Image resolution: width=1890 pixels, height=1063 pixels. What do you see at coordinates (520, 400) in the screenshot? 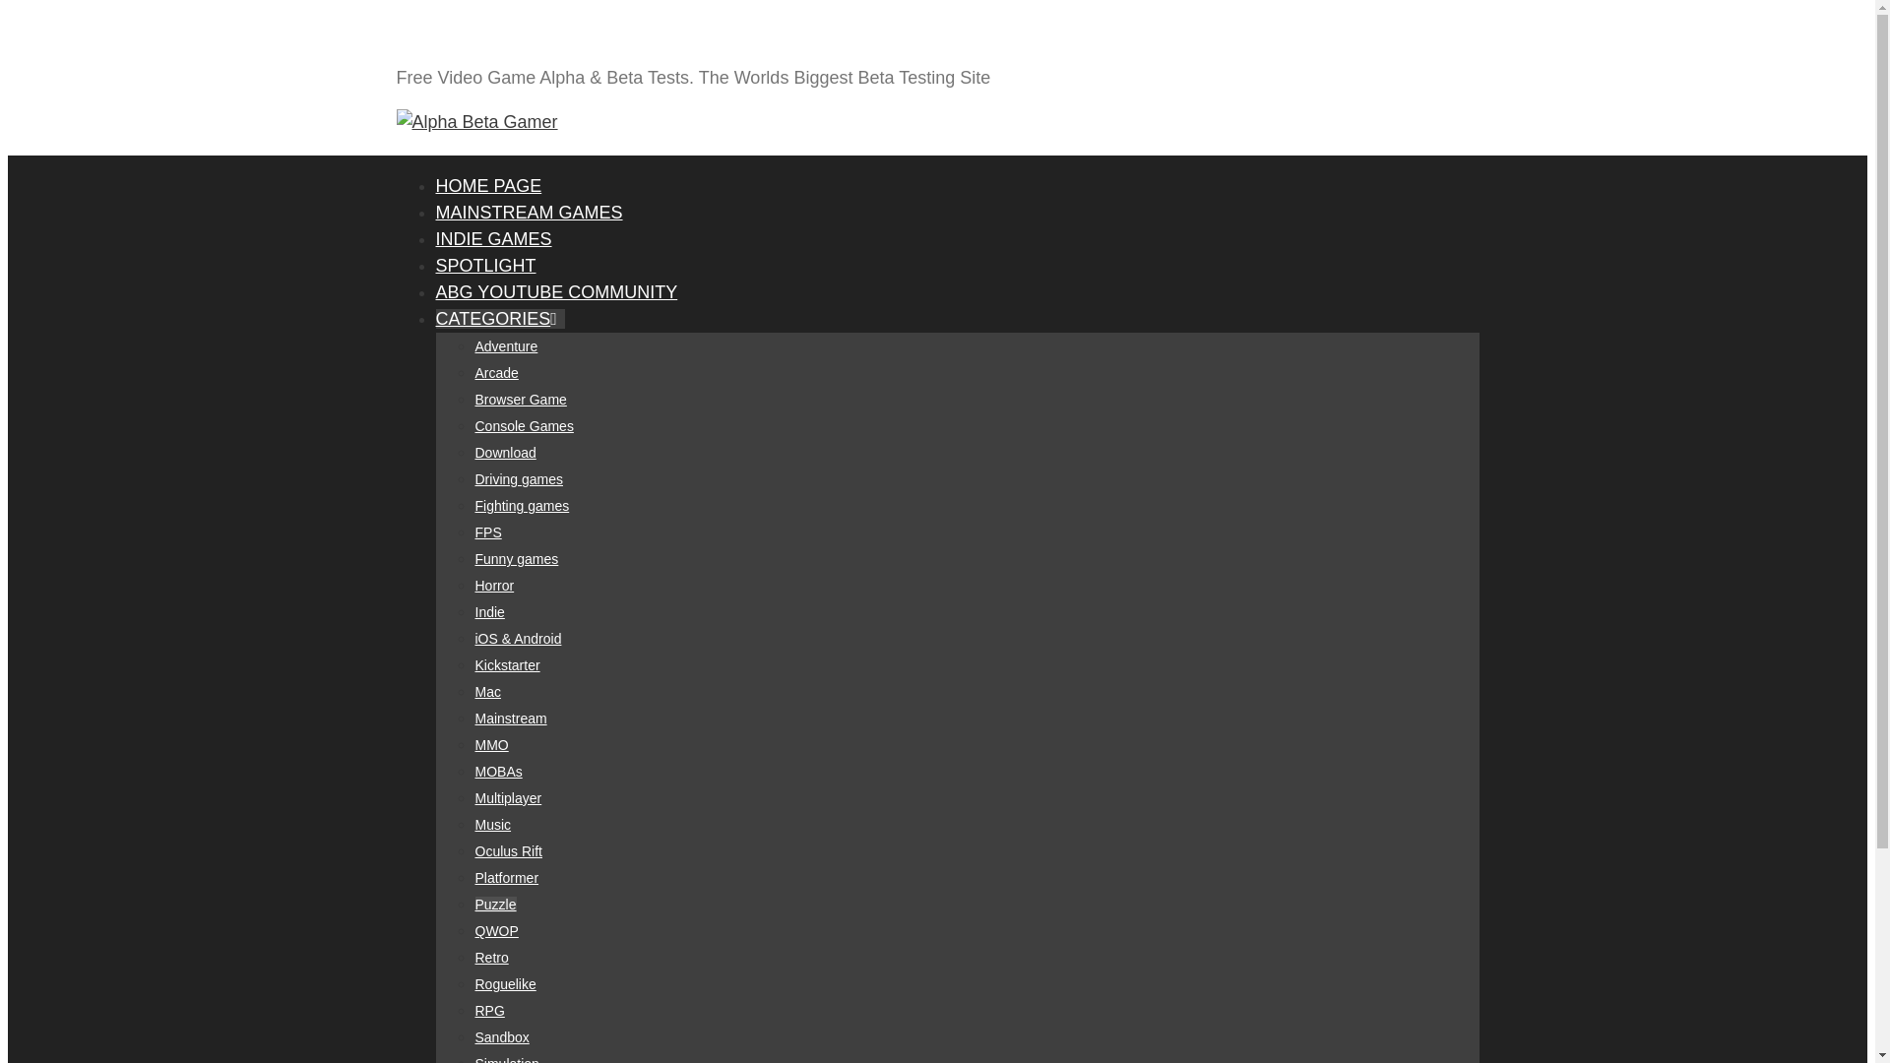
I see `Browser Game` at bounding box center [520, 400].